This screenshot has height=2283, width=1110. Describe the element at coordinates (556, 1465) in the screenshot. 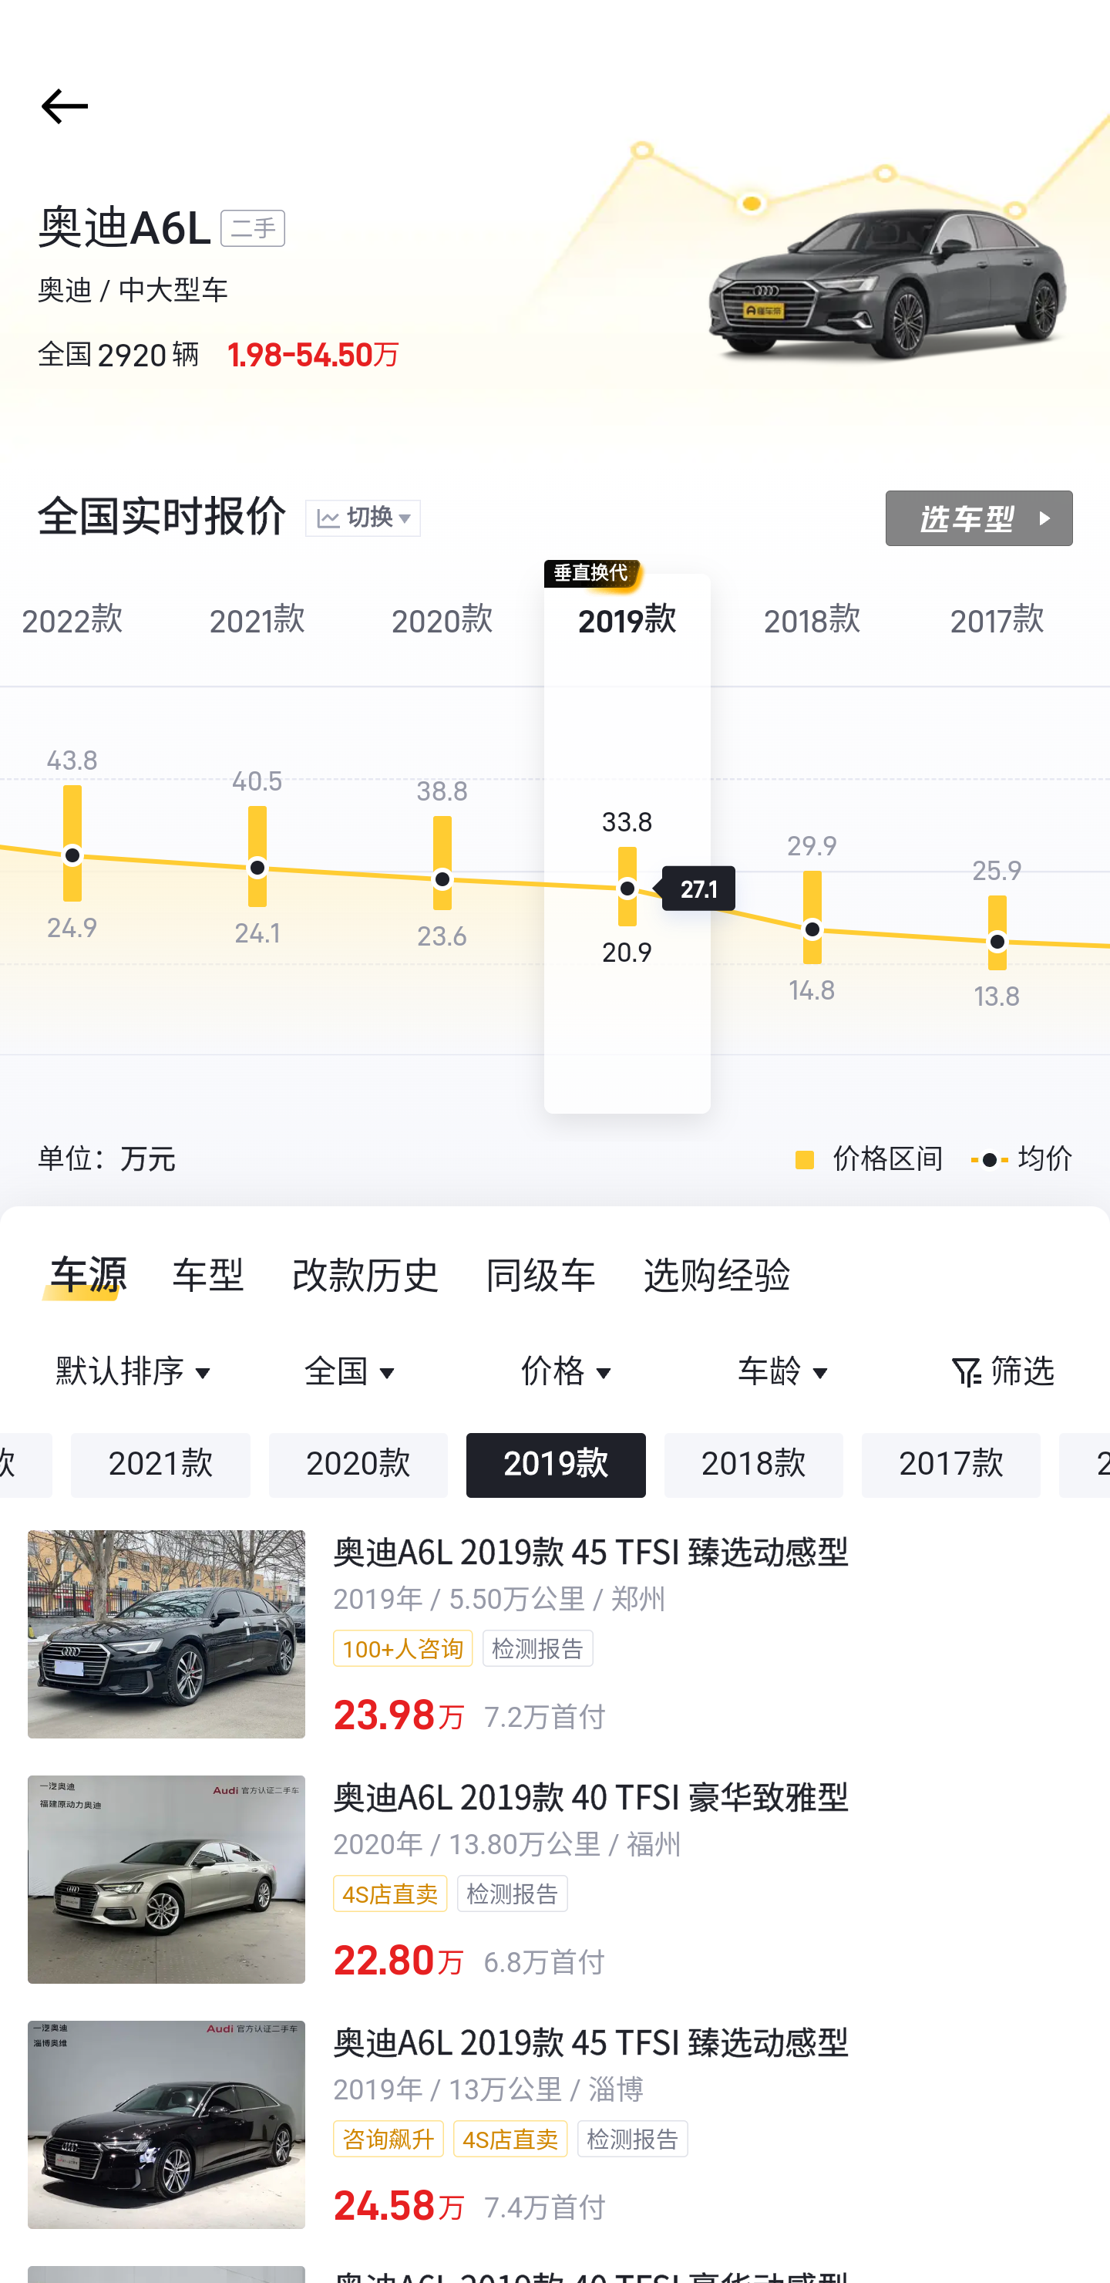

I see `2019款` at that location.